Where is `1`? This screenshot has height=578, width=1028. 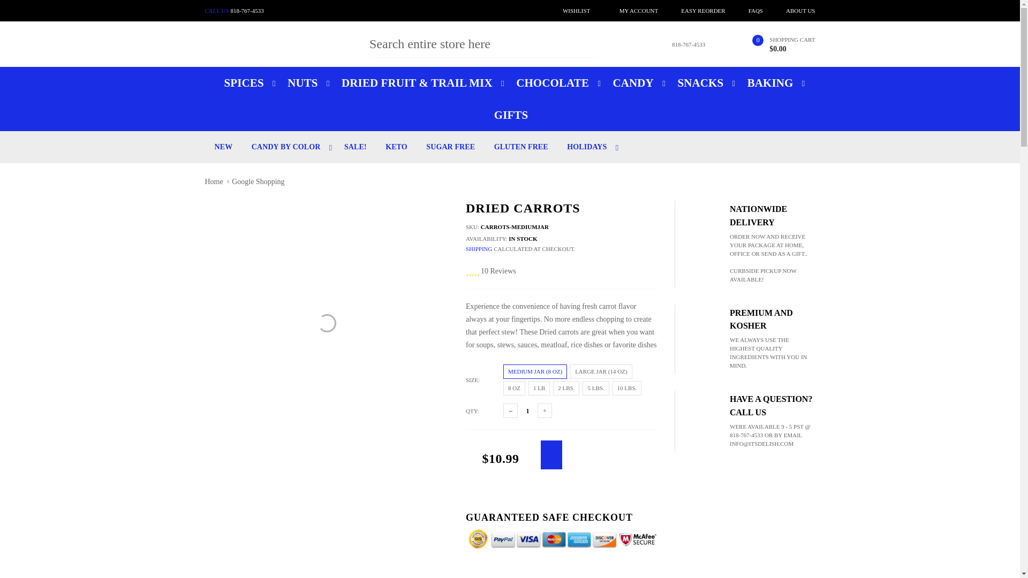
1 is located at coordinates (527, 411).